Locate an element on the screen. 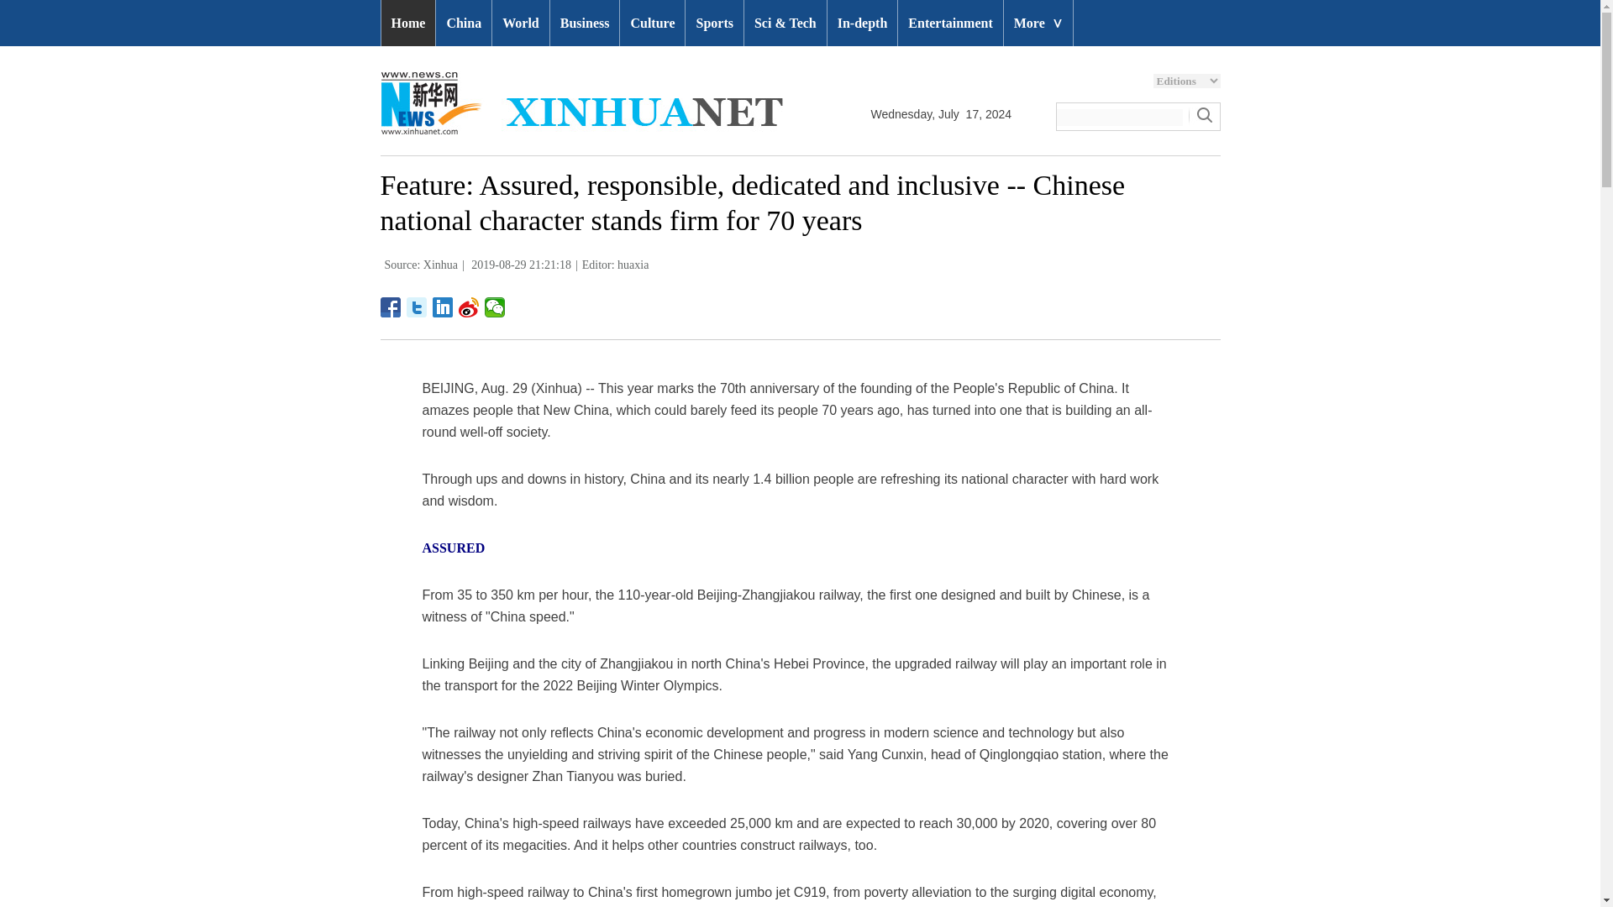 The width and height of the screenshot is (1613, 907). Sports is located at coordinates (714, 24).